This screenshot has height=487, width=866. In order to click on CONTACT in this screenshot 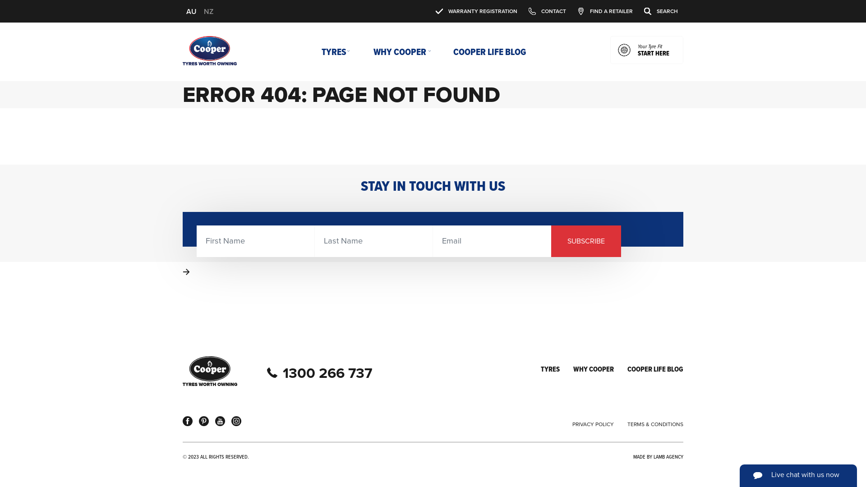, I will do `click(554, 11)`.